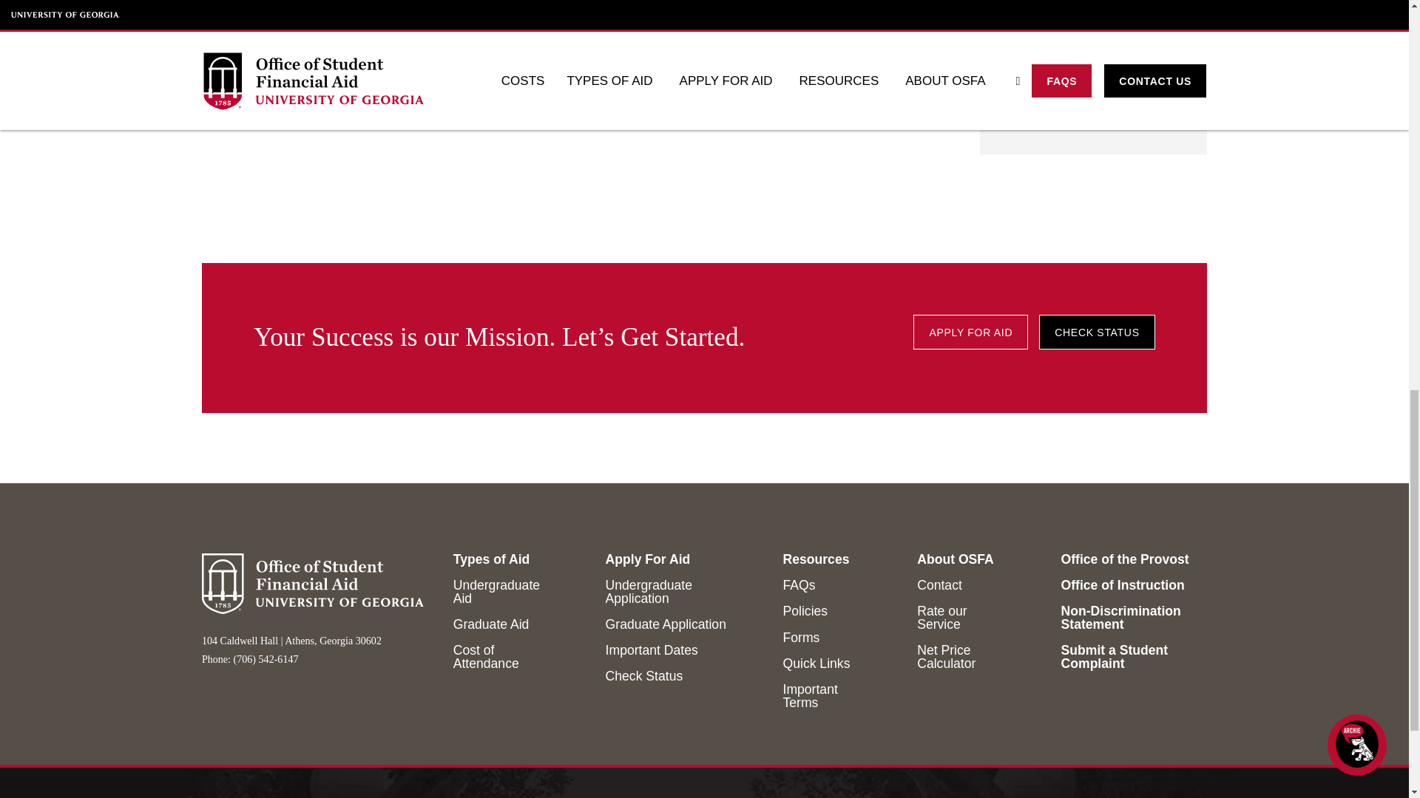 This screenshot has height=798, width=1420. What do you see at coordinates (1096, 332) in the screenshot?
I see `Check Status` at bounding box center [1096, 332].